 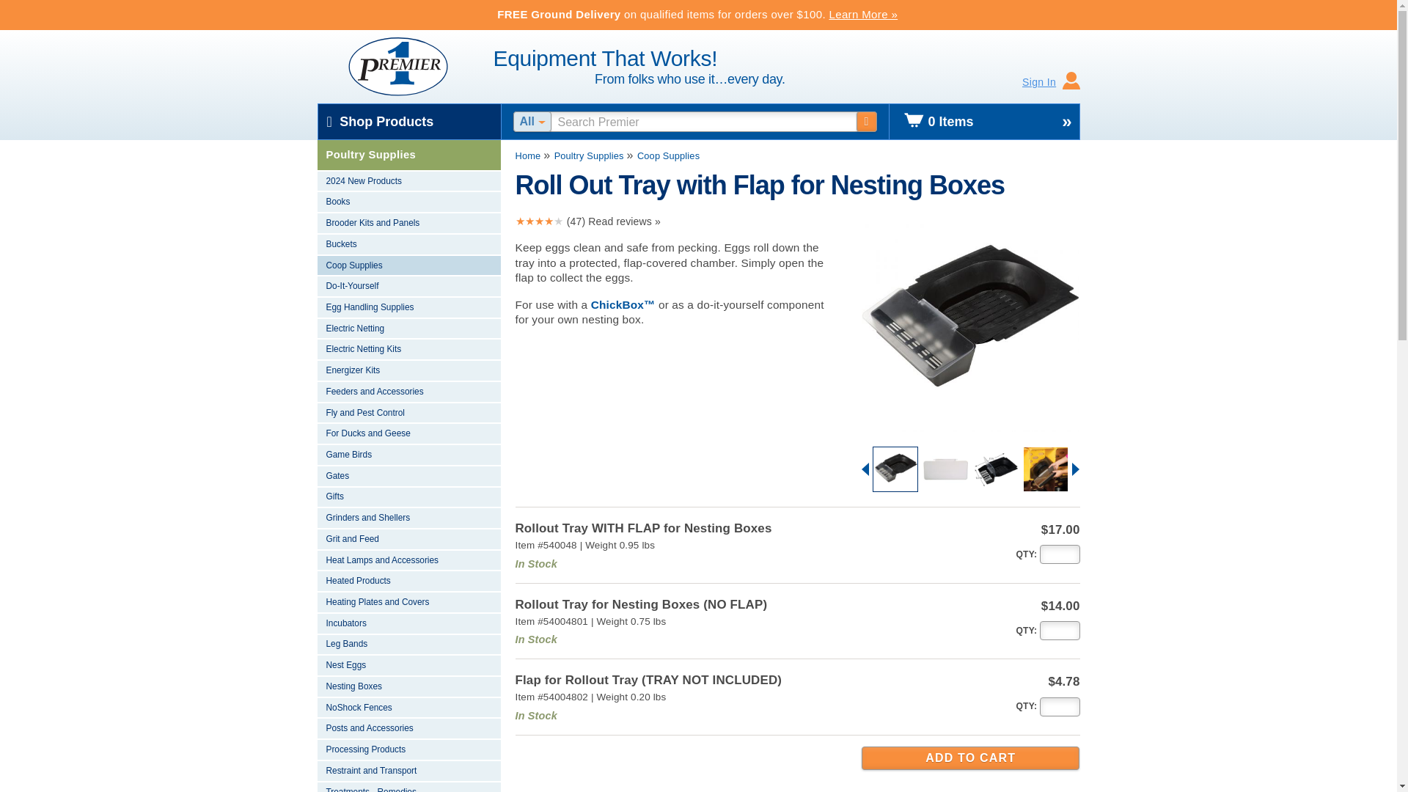 I want to click on Leg Bands, so click(x=408, y=645).